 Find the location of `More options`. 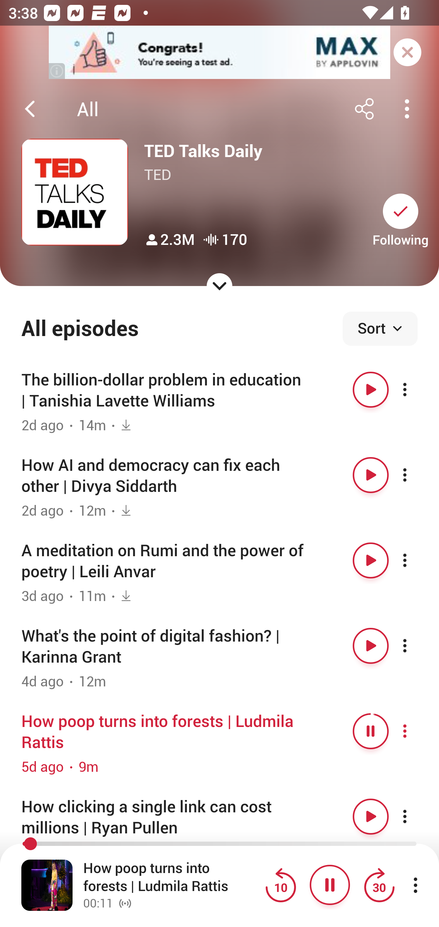

More options is located at coordinates (415, 817).